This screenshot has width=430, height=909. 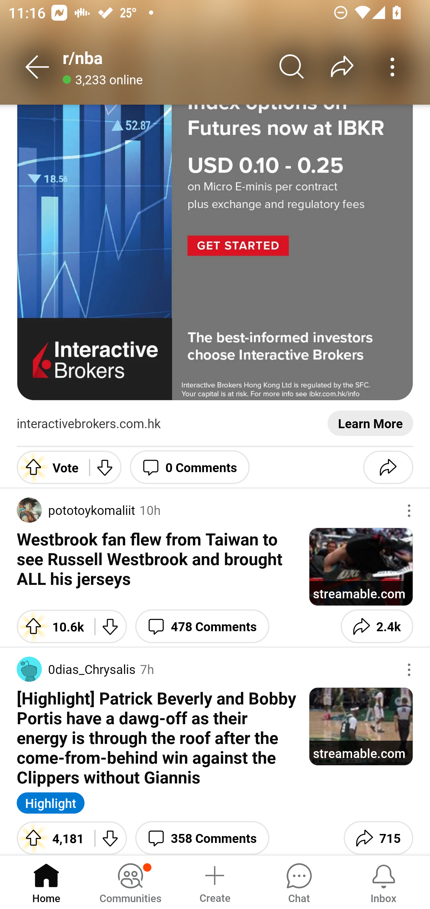 What do you see at coordinates (89, 424) in the screenshot?
I see `interactivebrokers.com.hk` at bounding box center [89, 424].